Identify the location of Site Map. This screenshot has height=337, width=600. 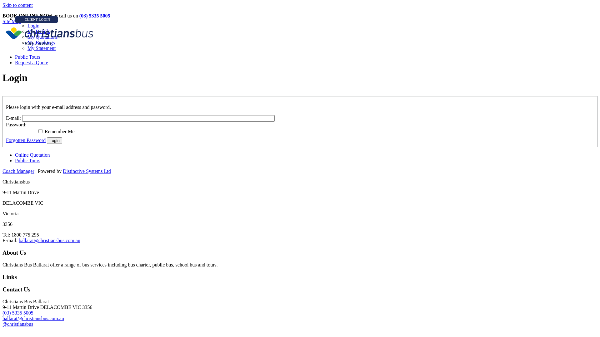
(12, 21).